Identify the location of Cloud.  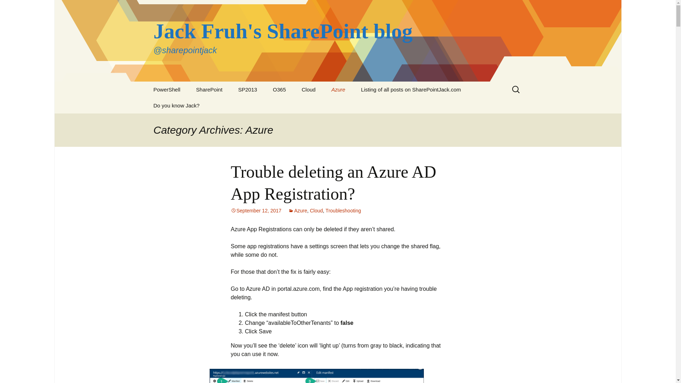
(316, 211).